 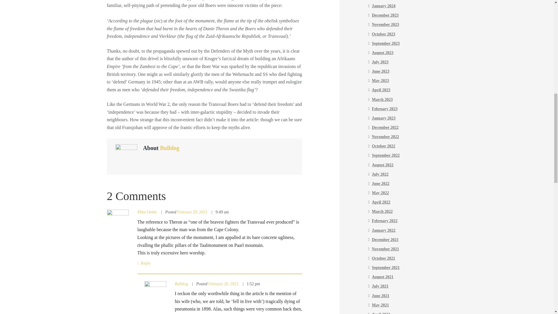 I want to click on September 2023, so click(x=386, y=43).